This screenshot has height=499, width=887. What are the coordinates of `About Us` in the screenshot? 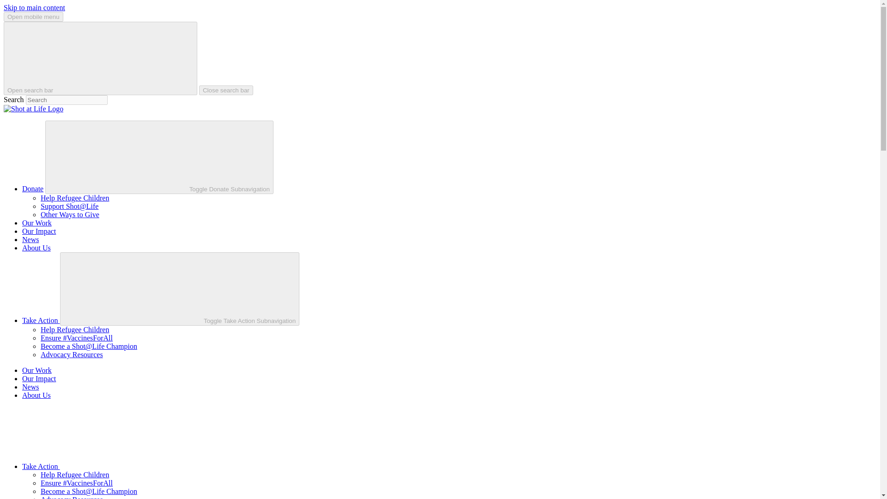 It's located at (36, 395).